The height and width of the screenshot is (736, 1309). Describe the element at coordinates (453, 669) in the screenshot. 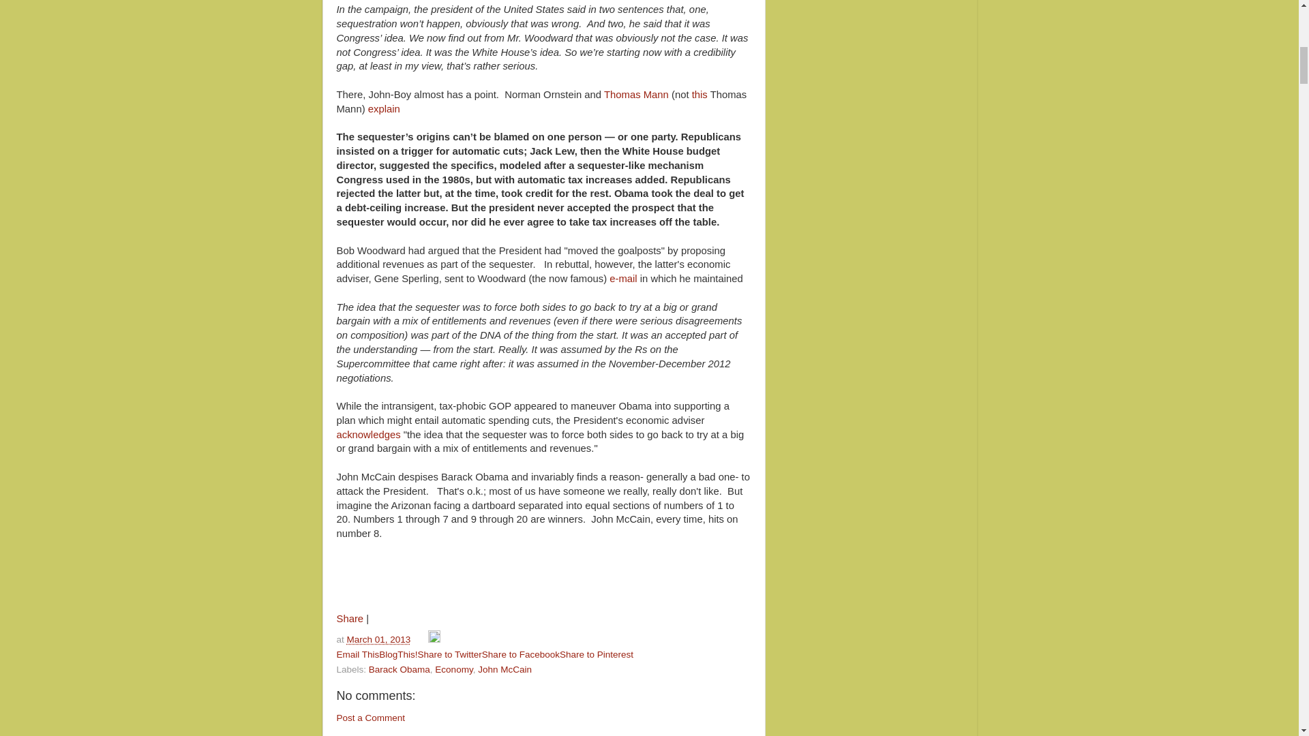

I see `Economy` at that location.